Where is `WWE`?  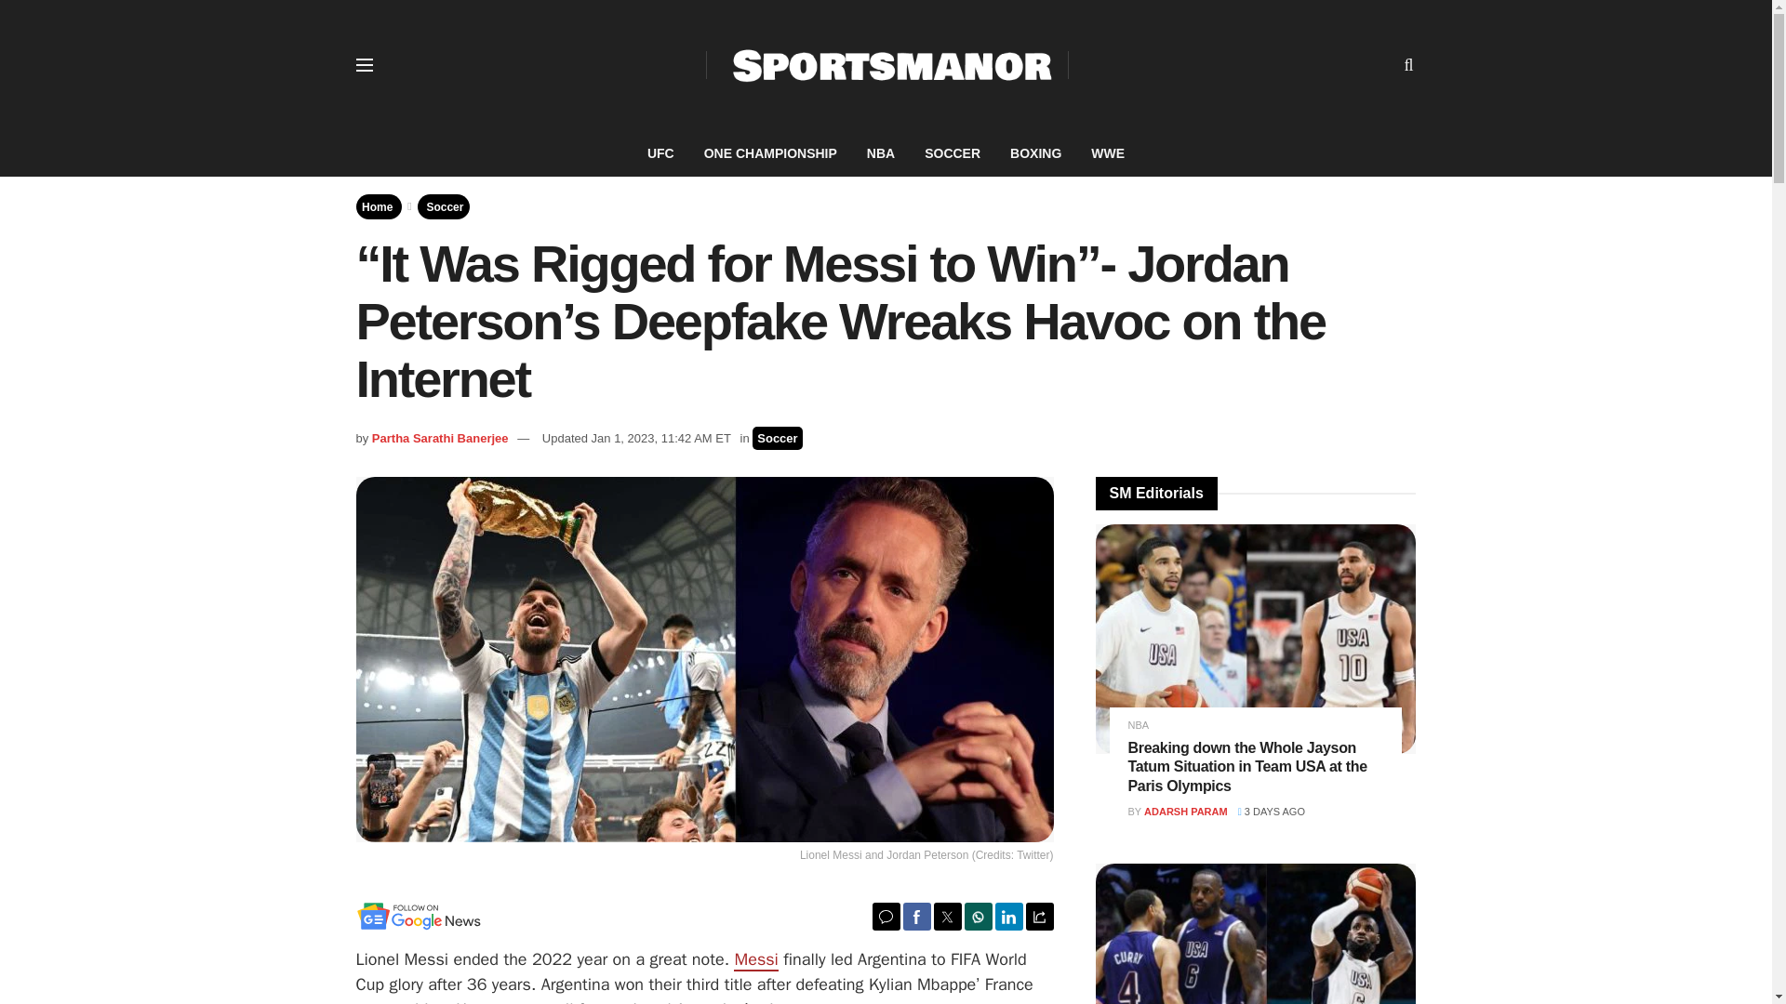 WWE is located at coordinates (1107, 153).